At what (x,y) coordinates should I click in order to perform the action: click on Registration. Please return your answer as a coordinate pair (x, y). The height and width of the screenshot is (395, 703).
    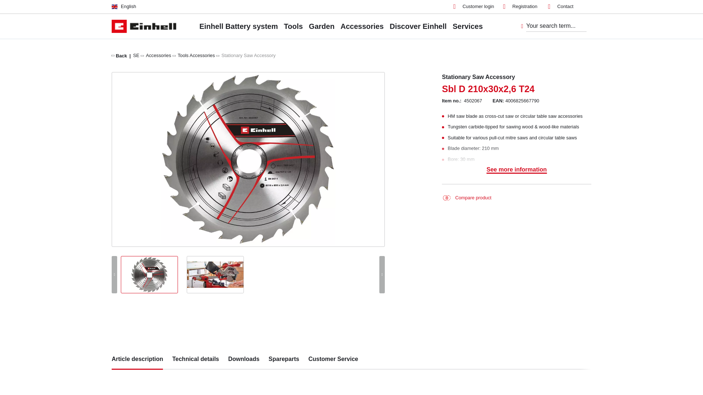
    Looking at the image, I should click on (520, 7).